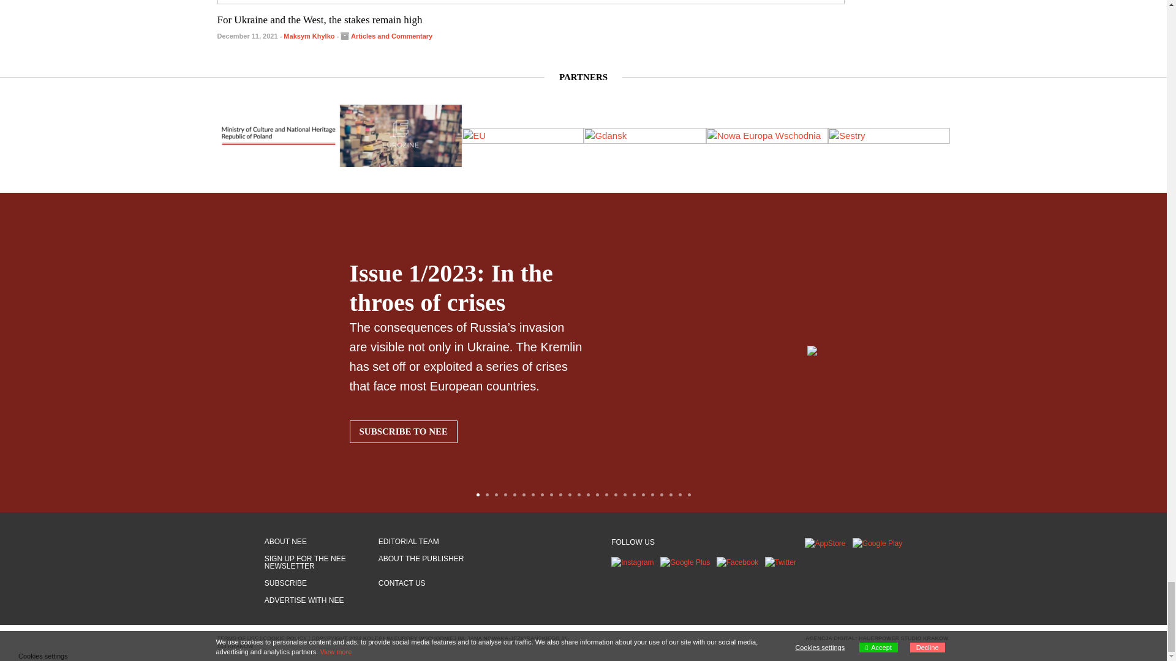 Image resolution: width=1176 pixels, height=661 pixels. What do you see at coordinates (319, 20) in the screenshot?
I see `For Ukraine and the West, the stakes remain high` at bounding box center [319, 20].